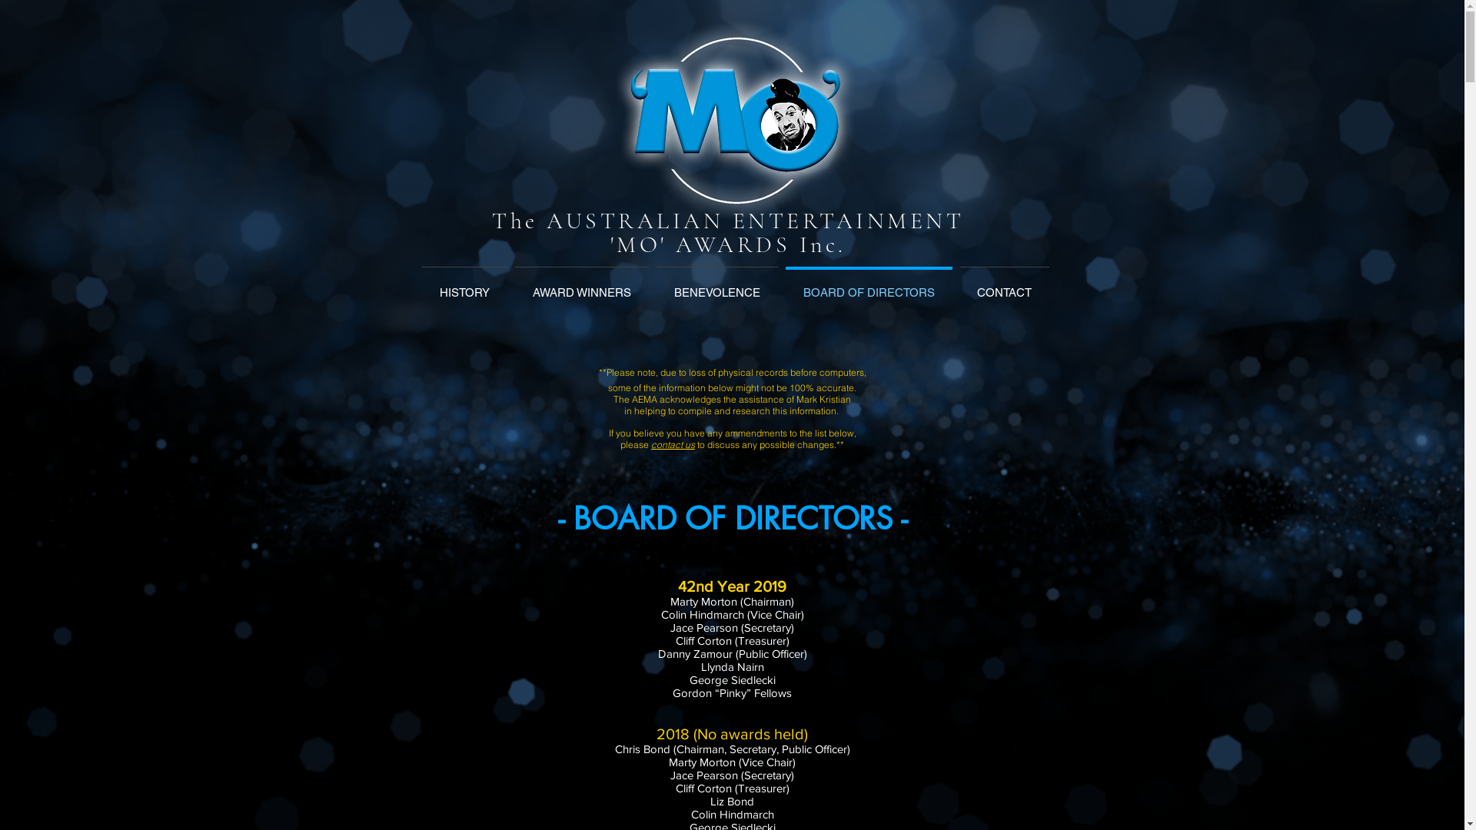  Describe the element at coordinates (673, 444) in the screenshot. I see `contact us` at that location.